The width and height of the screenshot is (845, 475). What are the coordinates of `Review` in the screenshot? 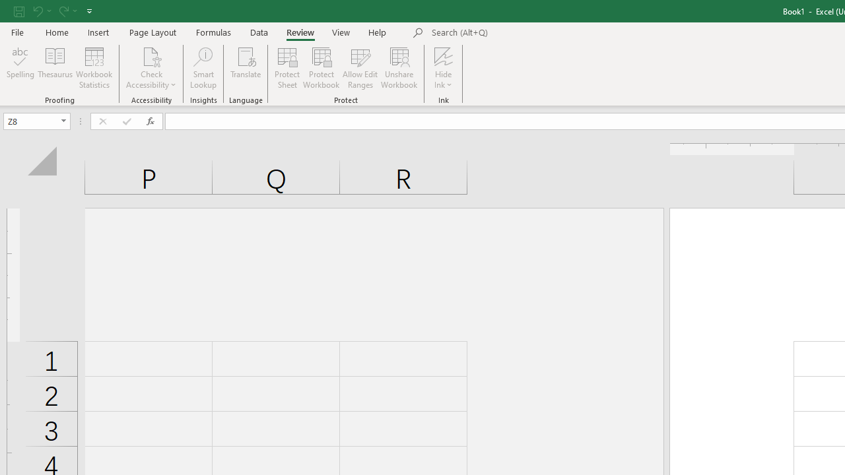 It's located at (300, 32).